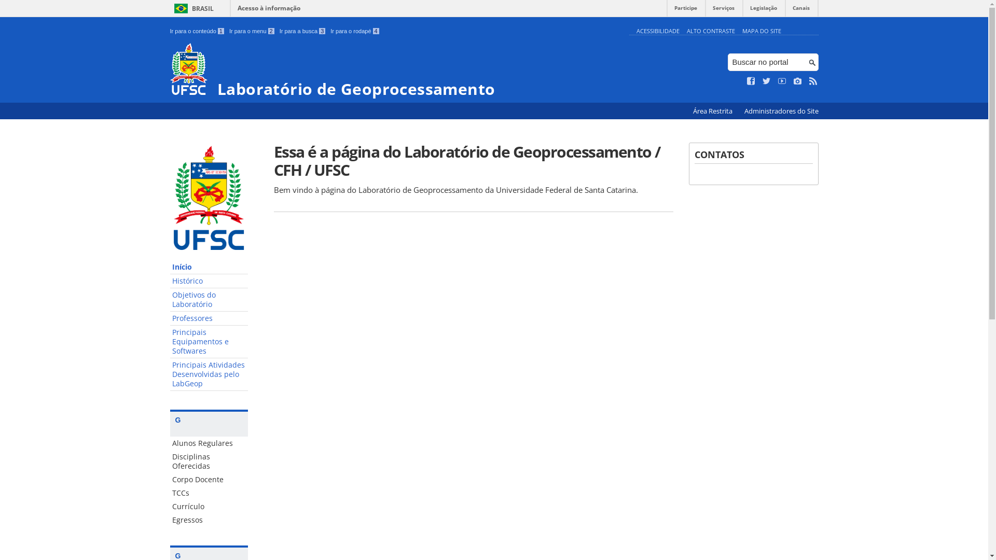 Image resolution: width=996 pixels, height=560 pixels. I want to click on Egressos, so click(209, 520).